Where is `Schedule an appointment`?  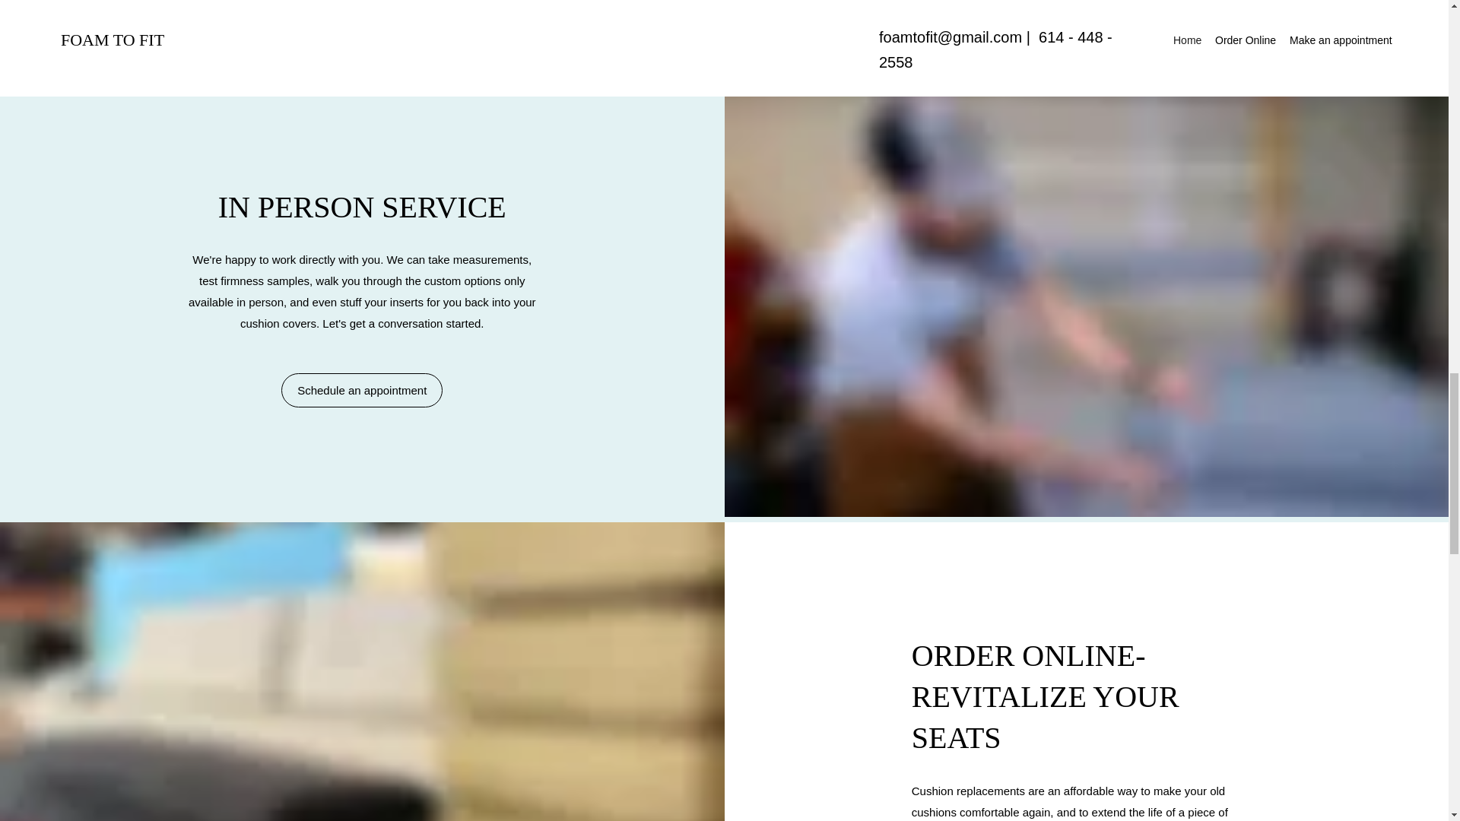
Schedule an appointment is located at coordinates (362, 390).